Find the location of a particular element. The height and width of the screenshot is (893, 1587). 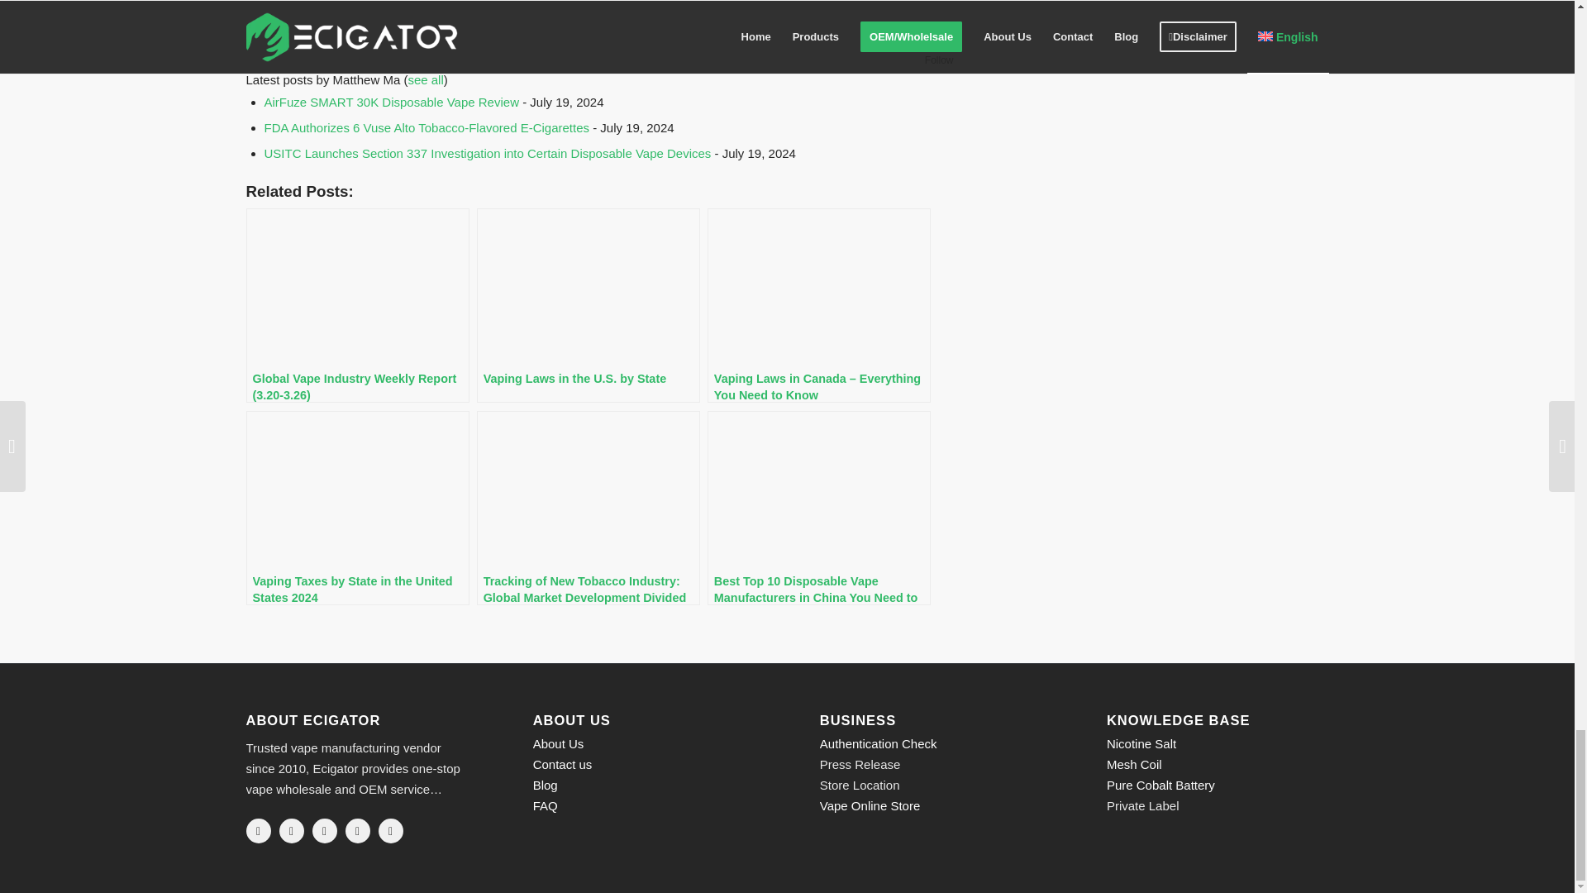

FDA Authorizes 6 Vuse Alto Tobacco-Flavored E-Cigarettes is located at coordinates (427, 127).